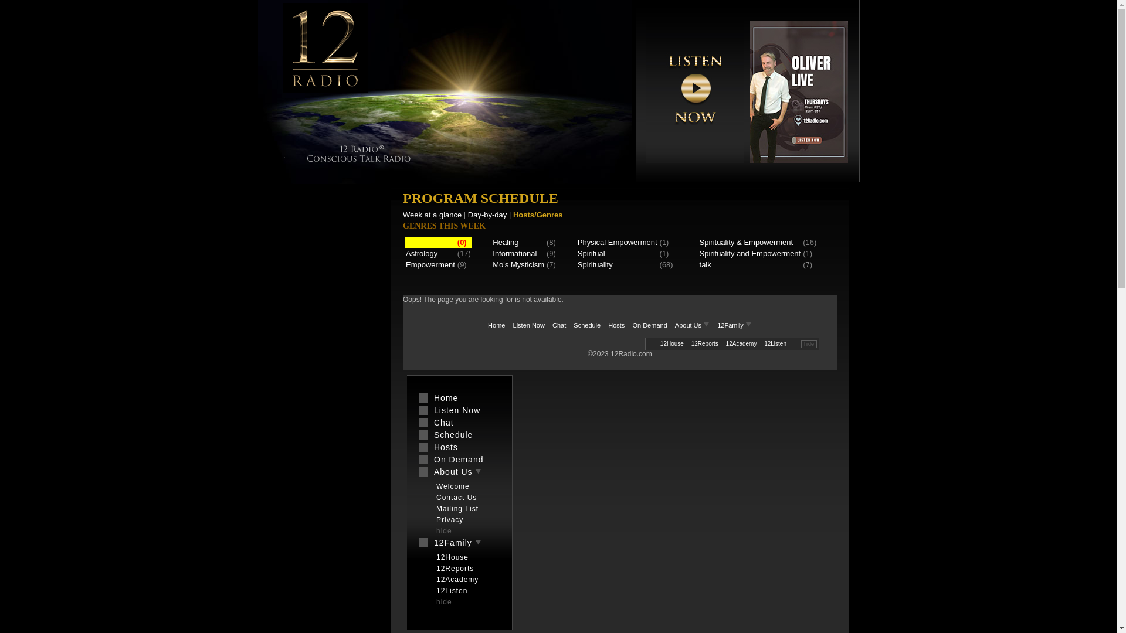 The height and width of the screenshot is (633, 1126). Describe the element at coordinates (705, 343) in the screenshot. I see `12Reports` at that location.